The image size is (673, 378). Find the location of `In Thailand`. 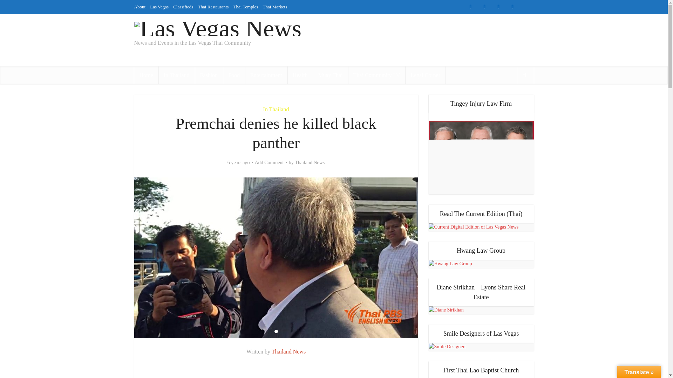

In Thailand is located at coordinates (177, 75).